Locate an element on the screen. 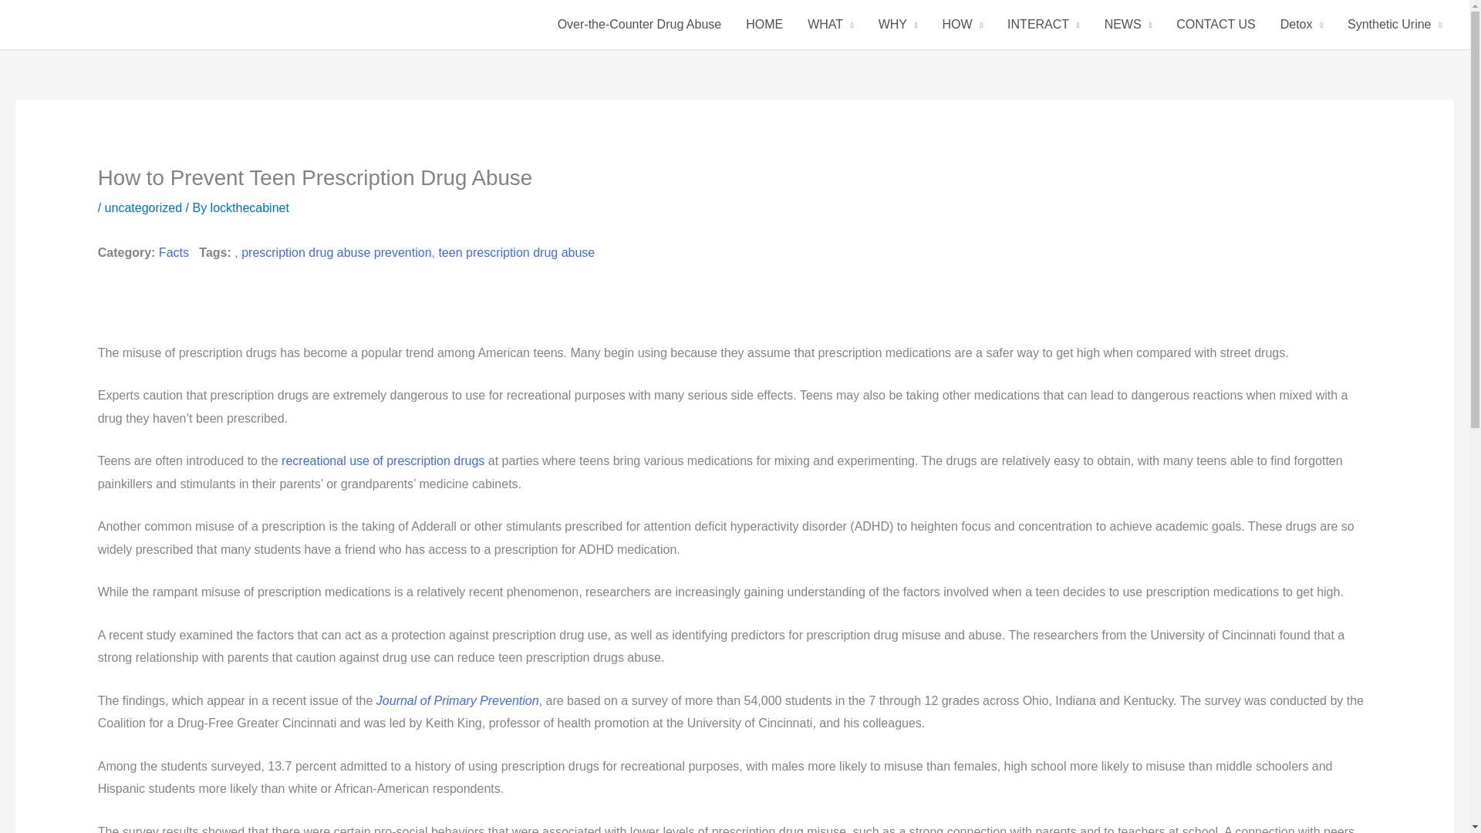  HOW is located at coordinates (963, 25).